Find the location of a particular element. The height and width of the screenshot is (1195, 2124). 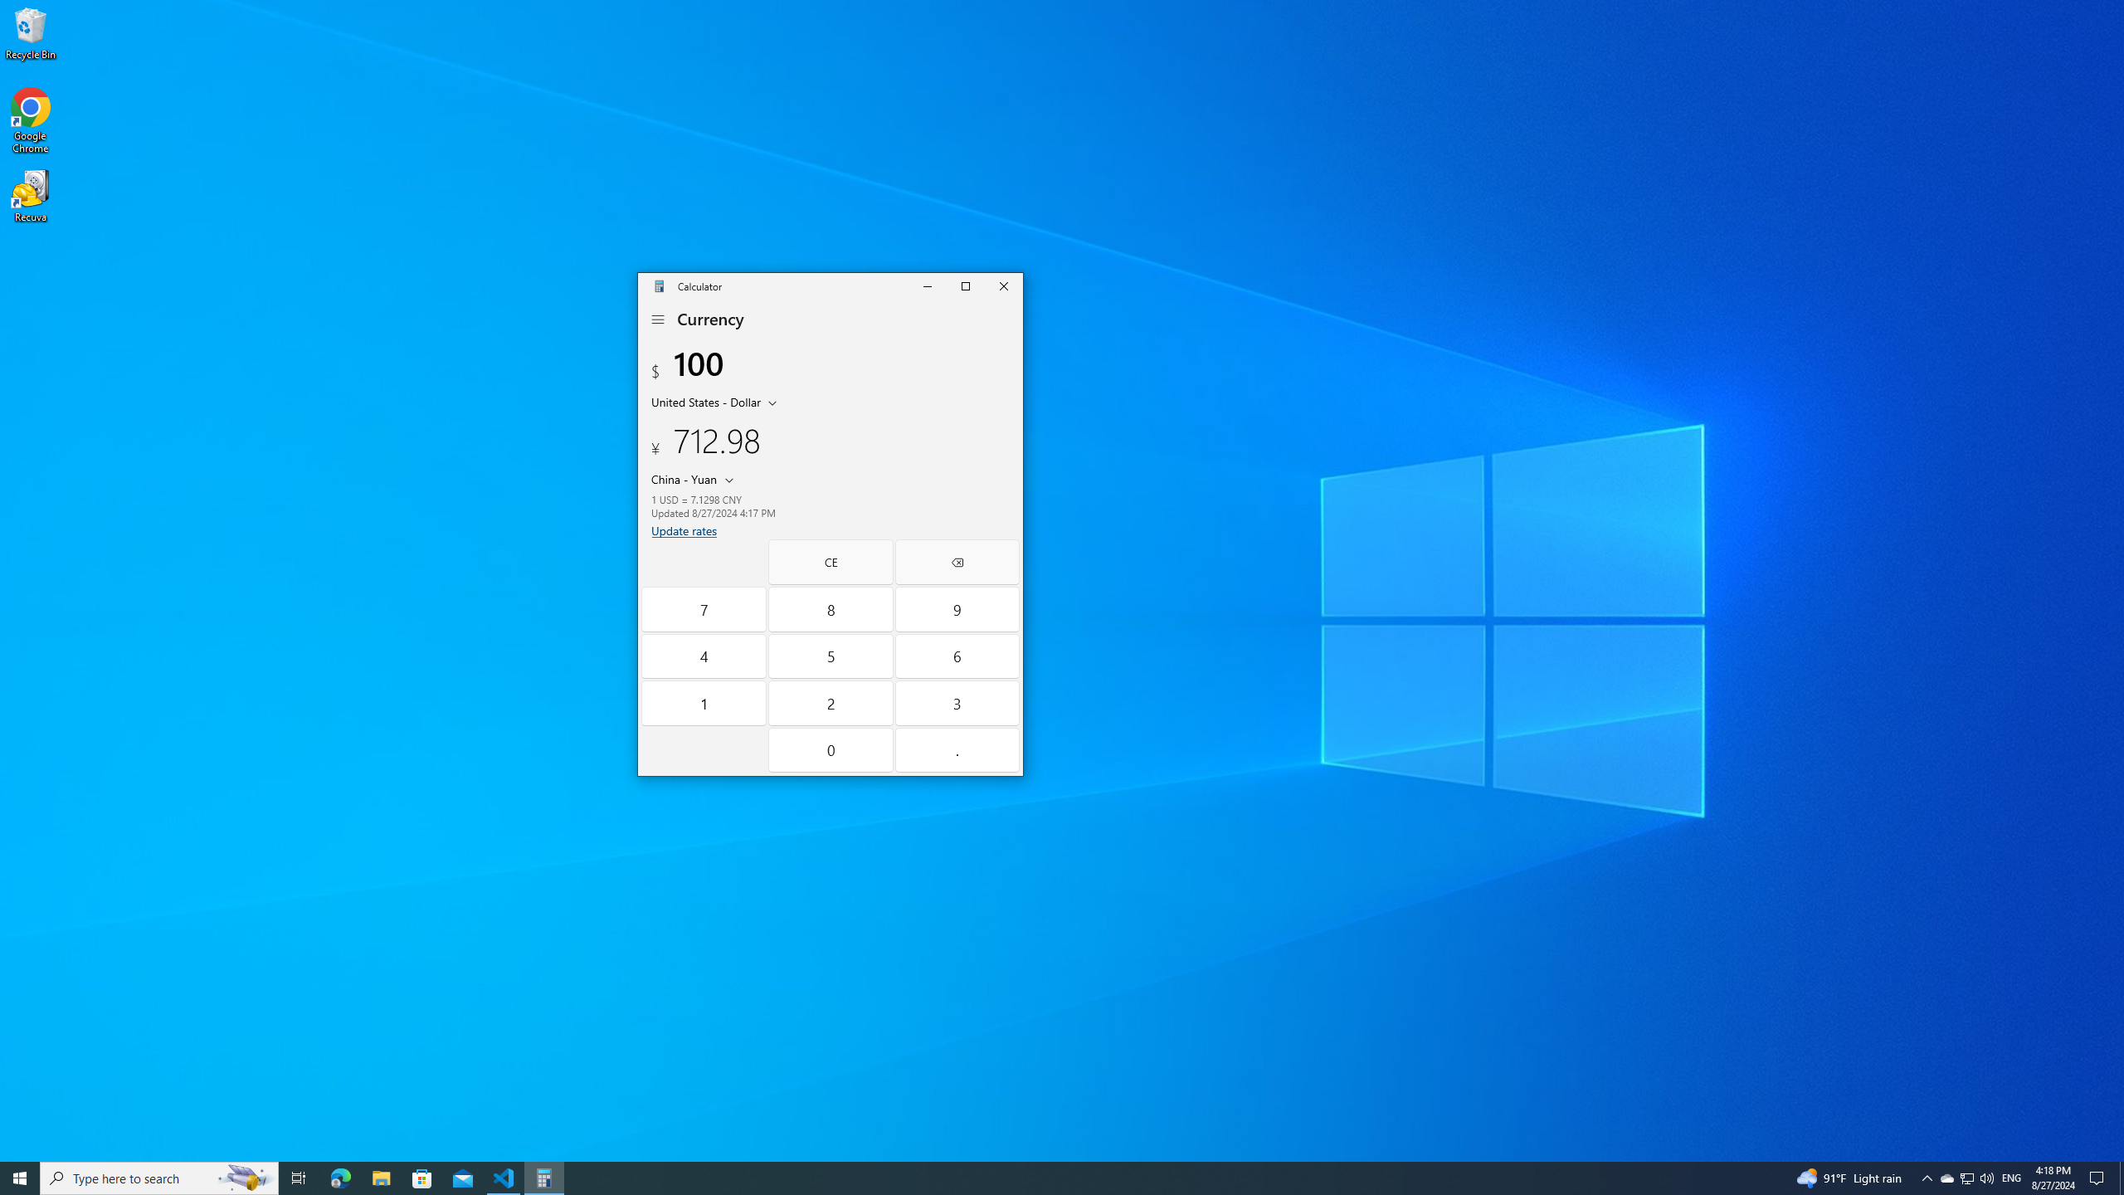

Output unit is located at coordinates (422, 1178).